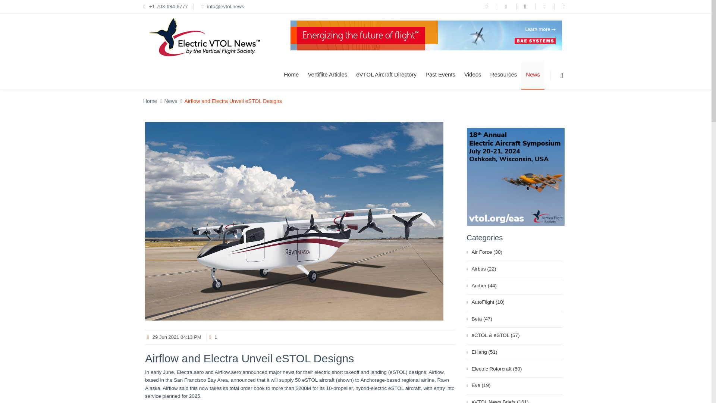  I want to click on Comments, so click(211, 337).